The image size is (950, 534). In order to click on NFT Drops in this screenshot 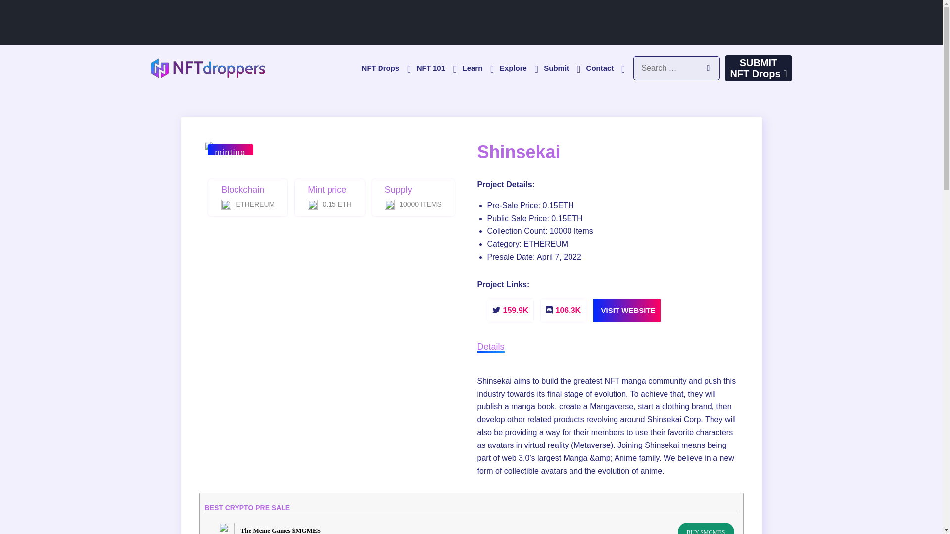, I will do `click(385, 67)`.